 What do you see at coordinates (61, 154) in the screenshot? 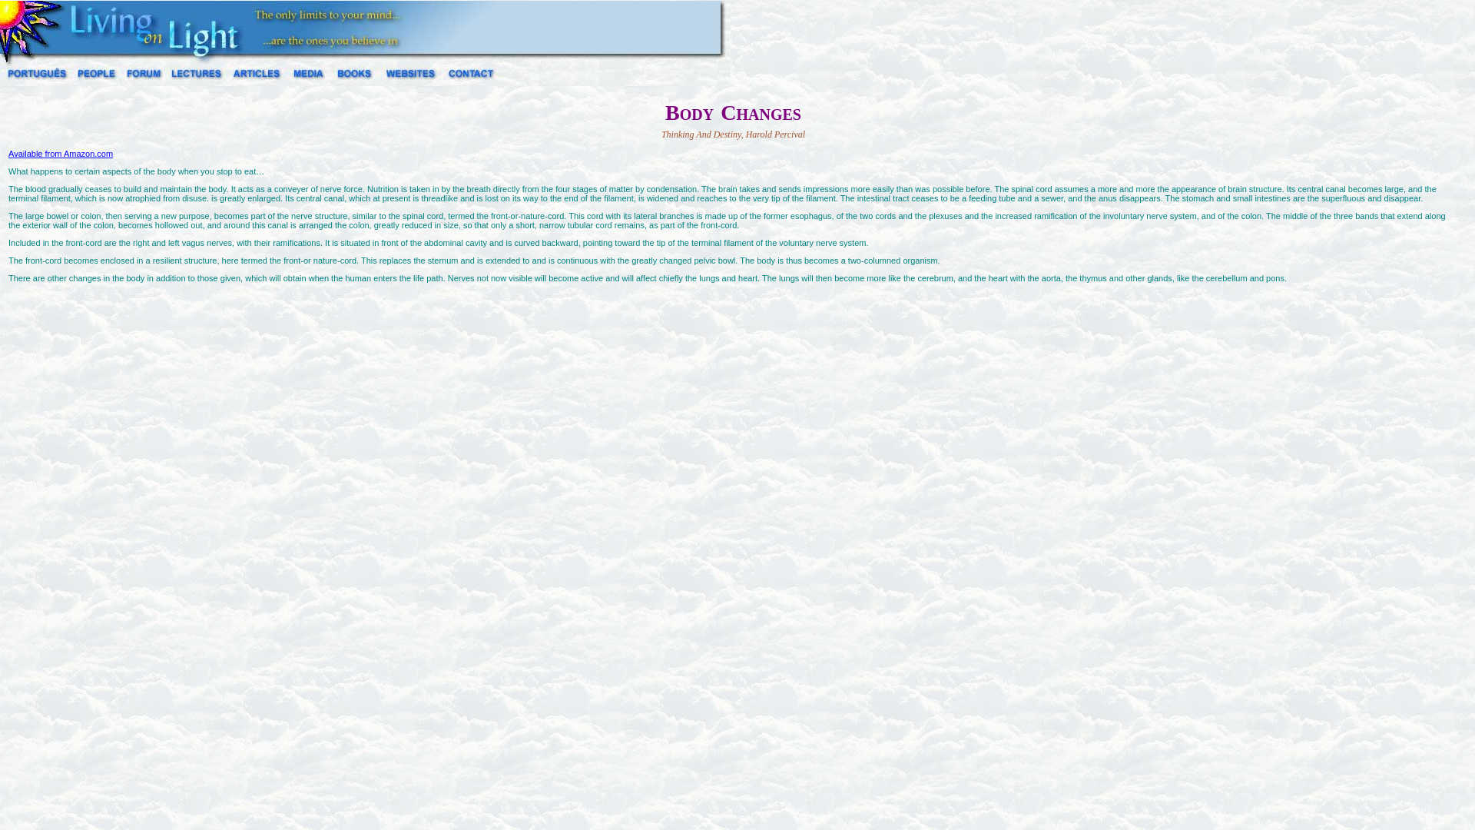
I see `Available from Amazon.com` at bounding box center [61, 154].